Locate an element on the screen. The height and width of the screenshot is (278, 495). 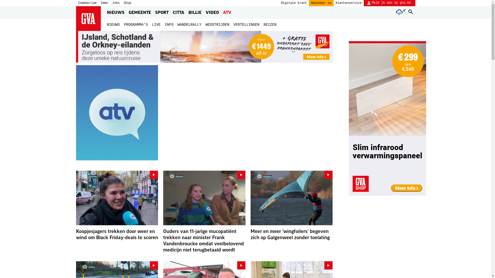
Immo is located at coordinates (105, 3).